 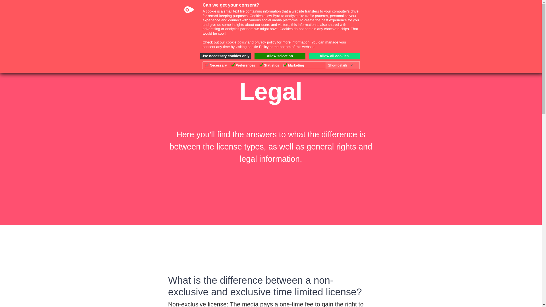 What do you see at coordinates (236, 42) in the screenshot?
I see `cookie policy` at bounding box center [236, 42].